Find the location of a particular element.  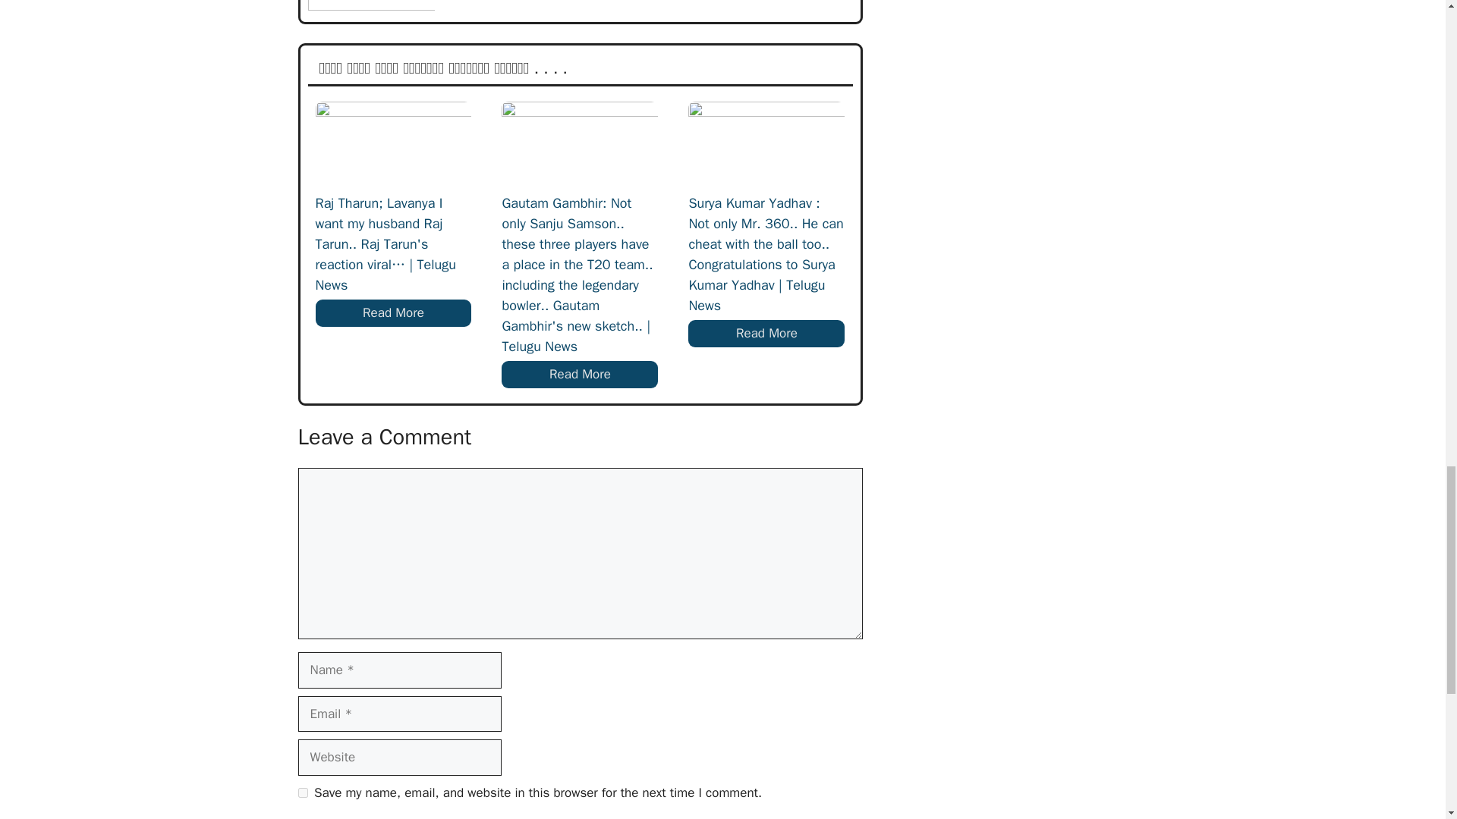

Read More is located at coordinates (766, 334).